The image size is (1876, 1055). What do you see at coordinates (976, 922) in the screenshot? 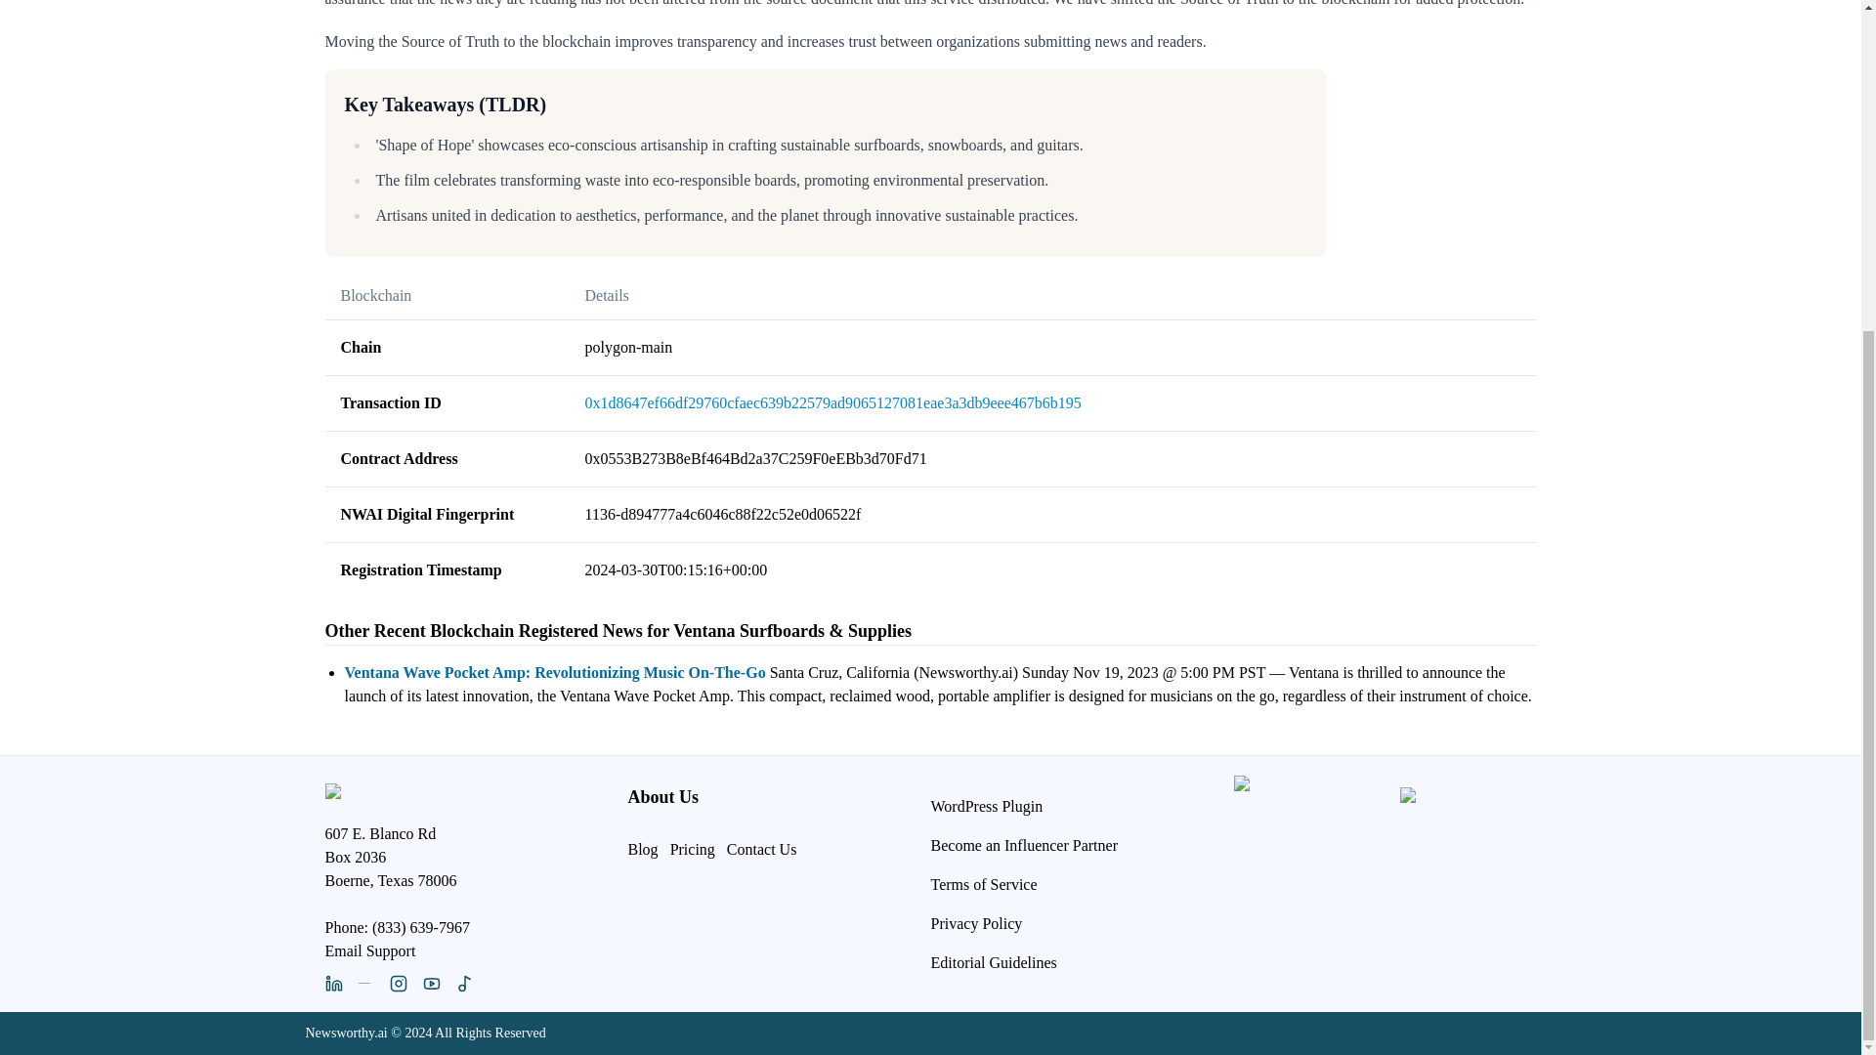
I see `Privacy Policy` at bounding box center [976, 922].